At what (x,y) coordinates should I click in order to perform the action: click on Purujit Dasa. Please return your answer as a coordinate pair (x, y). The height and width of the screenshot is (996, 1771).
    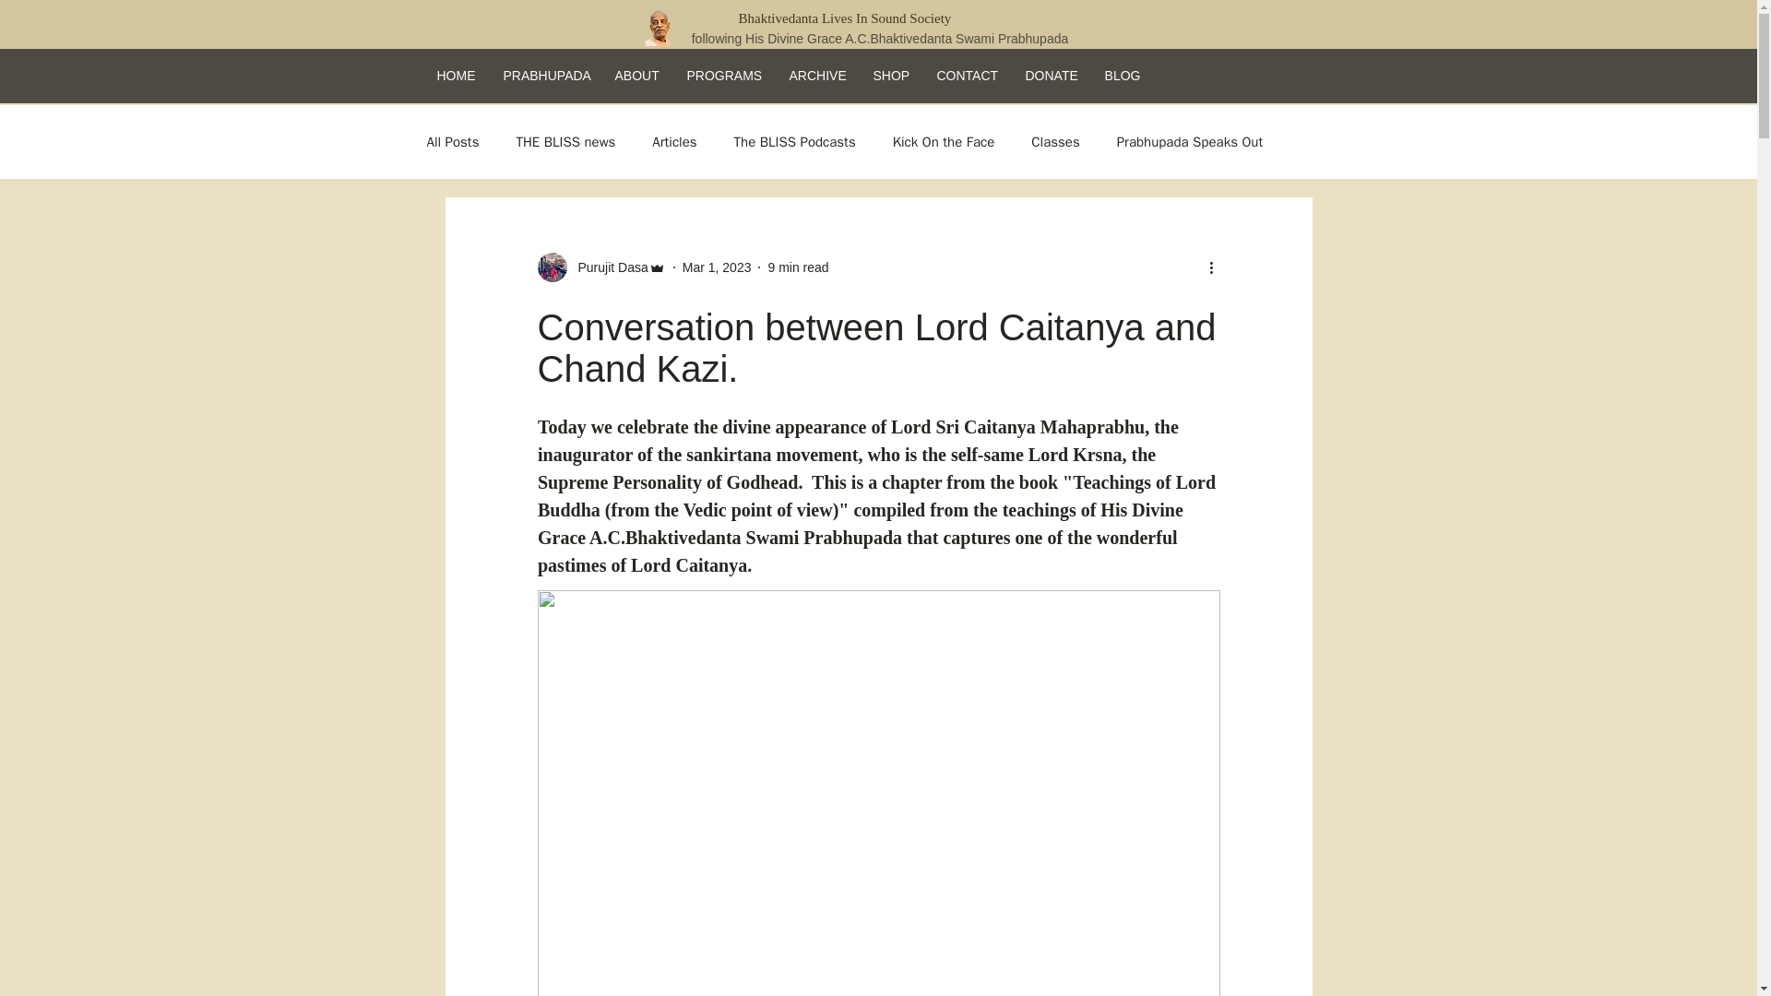
    Looking at the image, I should click on (607, 267).